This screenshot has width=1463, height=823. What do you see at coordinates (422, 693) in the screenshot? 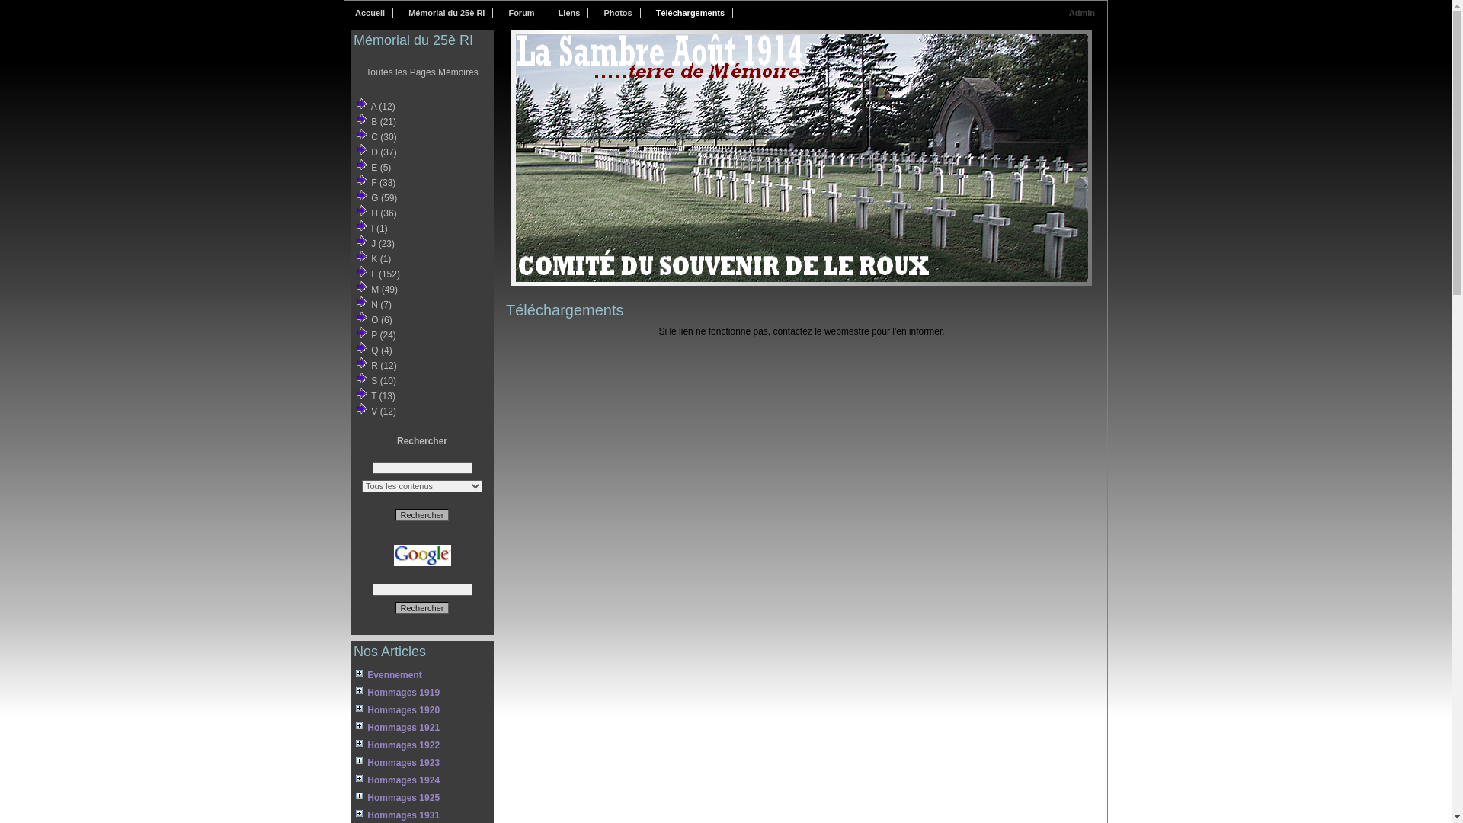
I see `Hommages 1919` at bounding box center [422, 693].